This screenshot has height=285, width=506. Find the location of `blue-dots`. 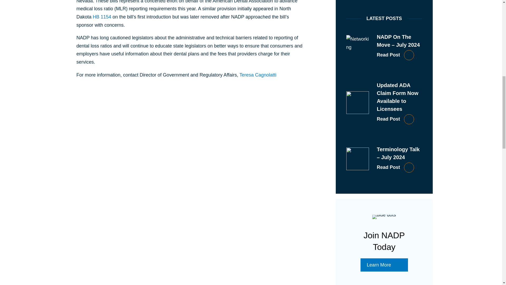

blue-dots is located at coordinates (384, 217).